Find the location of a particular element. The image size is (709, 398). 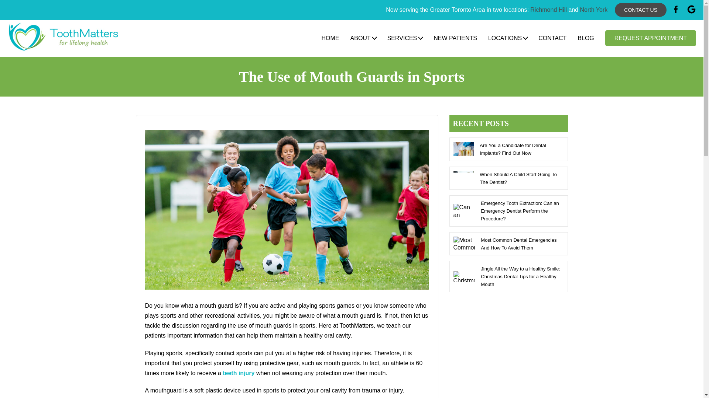

CONTACT US is located at coordinates (640, 10).